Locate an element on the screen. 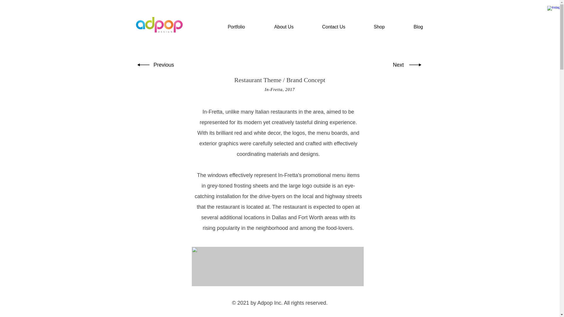 This screenshot has width=564, height=317. Portfolio is located at coordinates (236, 26).